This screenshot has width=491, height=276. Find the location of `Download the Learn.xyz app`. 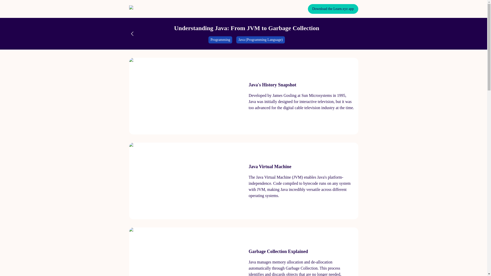

Download the Learn.xyz app is located at coordinates (333, 9).